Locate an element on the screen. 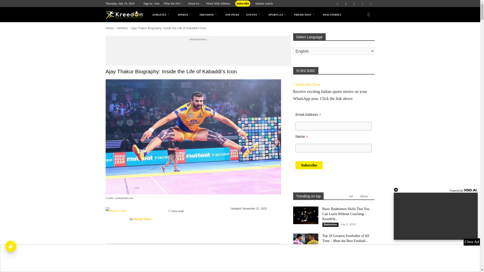  Youtube is located at coordinates (371, 4).